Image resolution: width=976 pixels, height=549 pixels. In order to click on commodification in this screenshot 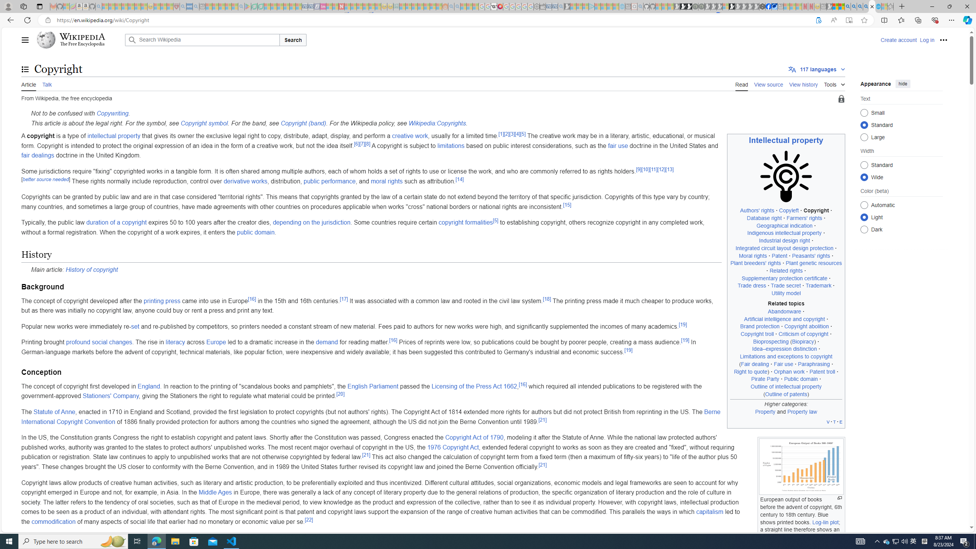, I will do `click(53, 522)`.